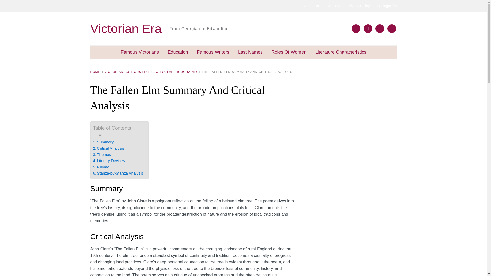 This screenshot has height=276, width=491. What do you see at coordinates (108, 148) in the screenshot?
I see `Critical Analysis` at bounding box center [108, 148].